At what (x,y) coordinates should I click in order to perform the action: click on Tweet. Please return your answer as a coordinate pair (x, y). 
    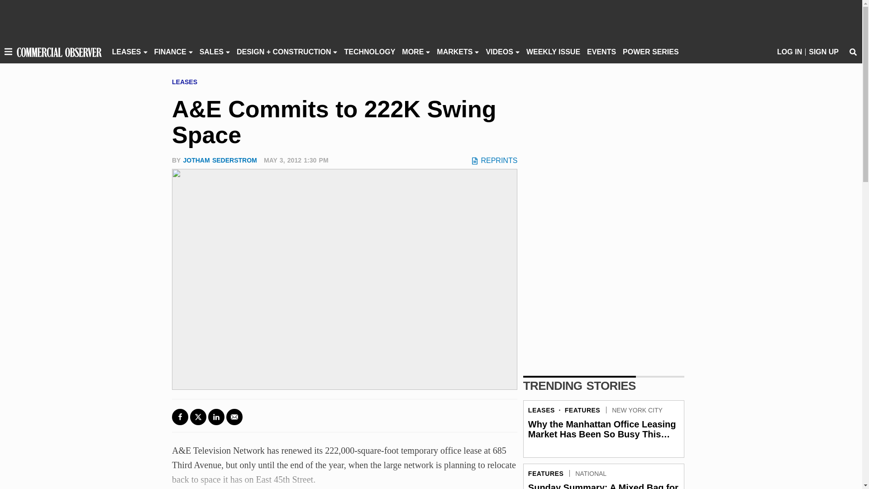
    Looking at the image, I should click on (198, 417).